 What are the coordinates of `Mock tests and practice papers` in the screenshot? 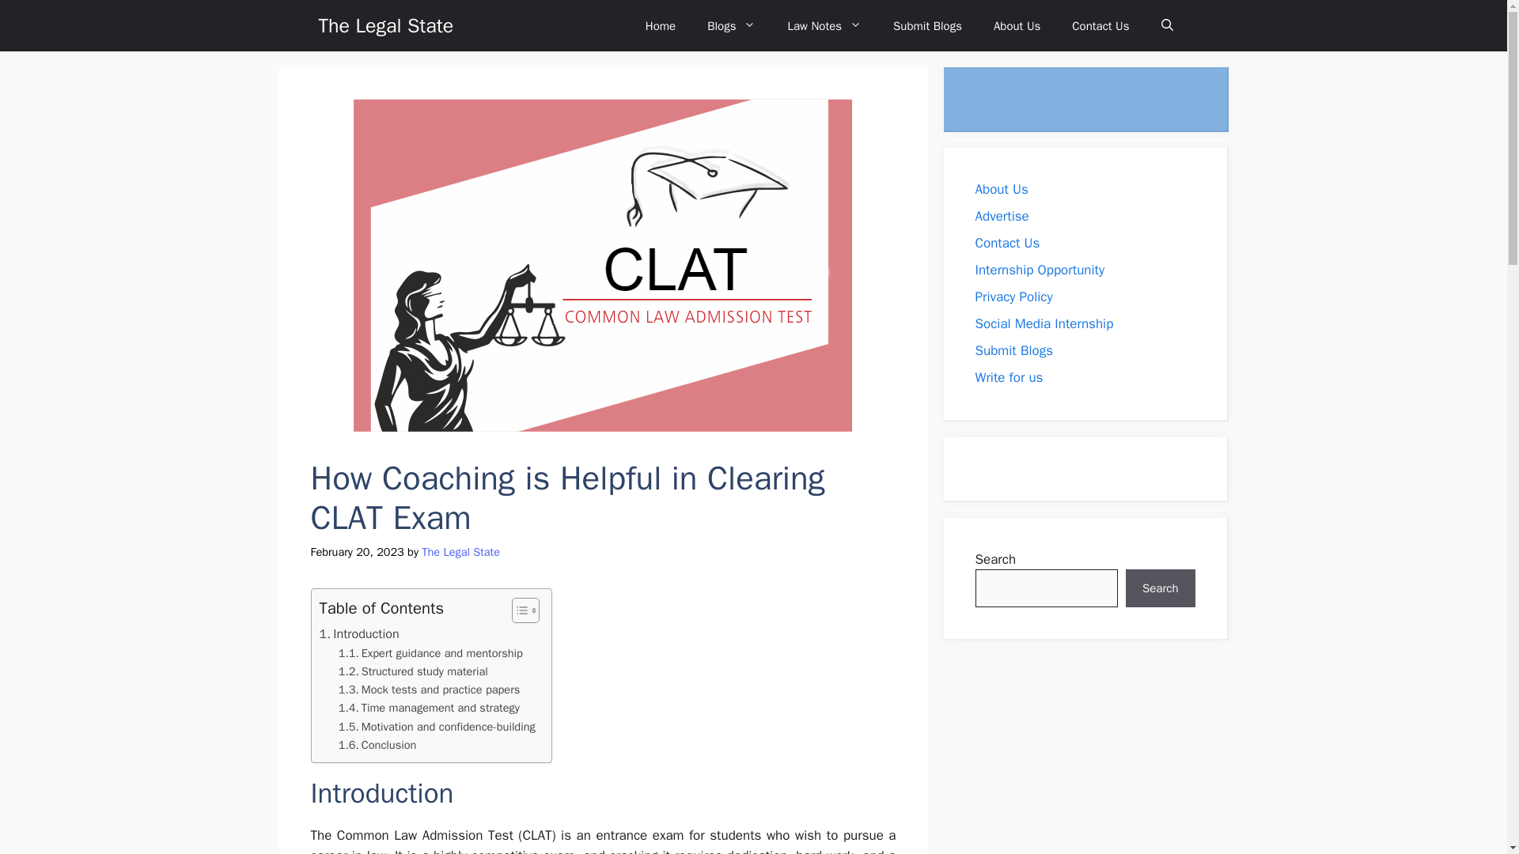 It's located at (430, 690).